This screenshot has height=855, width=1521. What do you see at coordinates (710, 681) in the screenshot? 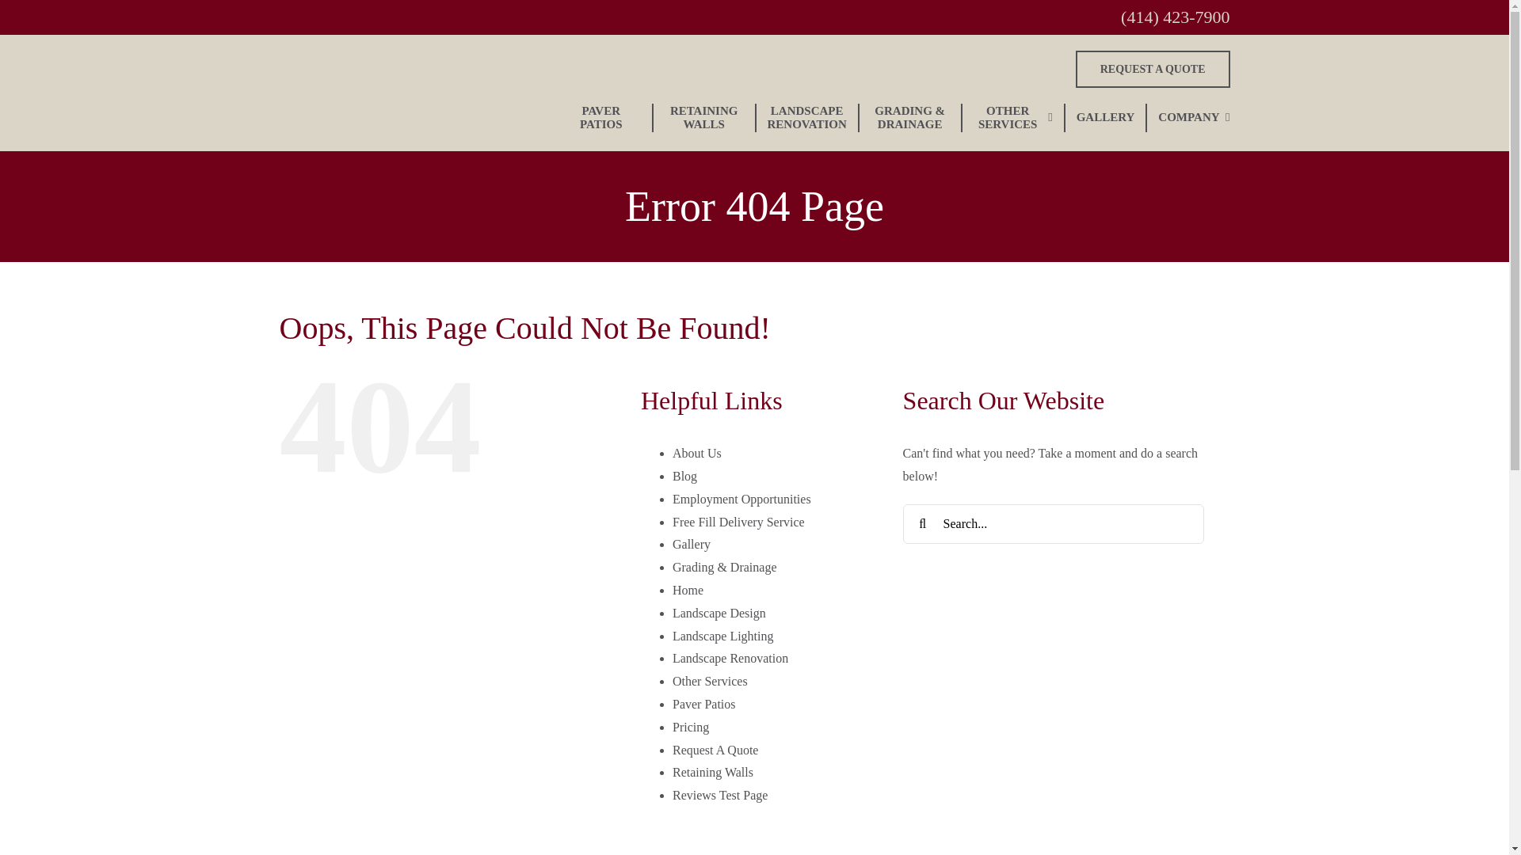
I see `Other Services` at bounding box center [710, 681].